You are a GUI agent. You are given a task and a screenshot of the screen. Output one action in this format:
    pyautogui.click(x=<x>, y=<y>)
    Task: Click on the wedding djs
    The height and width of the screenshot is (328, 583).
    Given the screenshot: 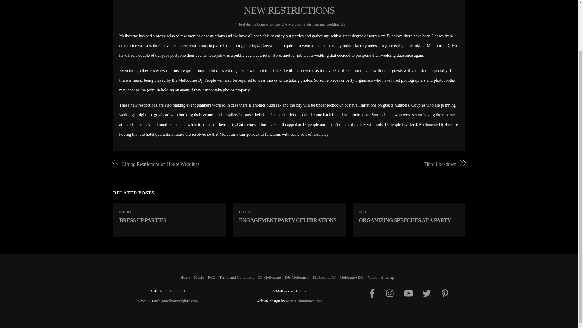 What is the action you would take?
    pyautogui.click(x=336, y=24)
    